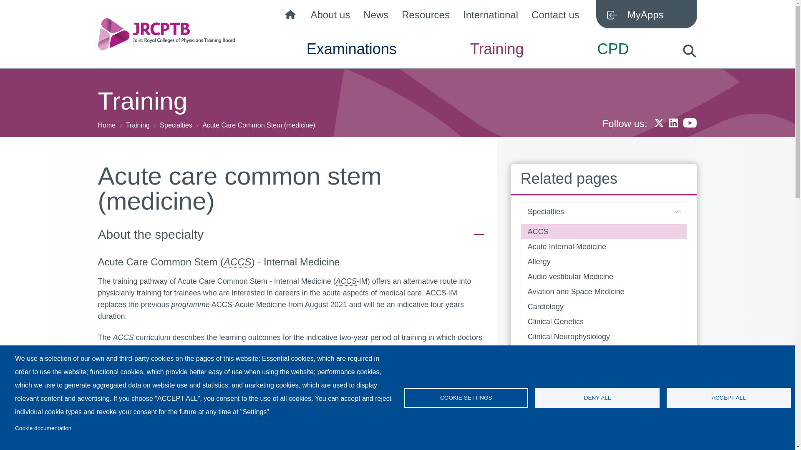 The width and height of the screenshot is (801, 450). What do you see at coordinates (491, 17) in the screenshot?
I see `International` at bounding box center [491, 17].